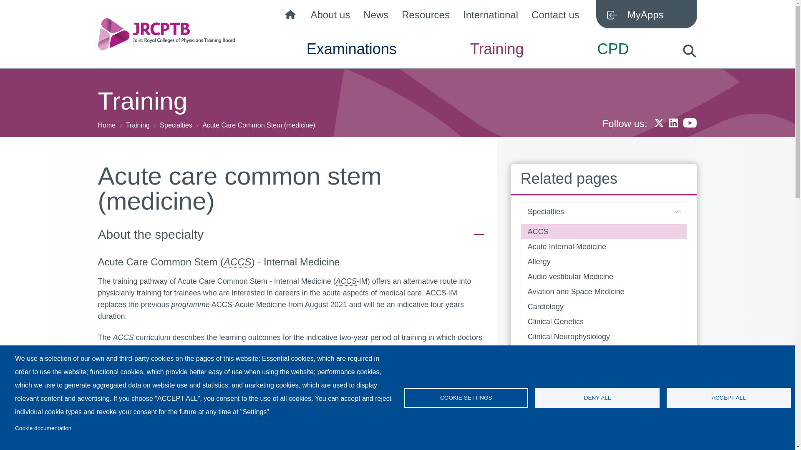 The width and height of the screenshot is (801, 450). What do you see at coordinates (491, 17) in the screenshot?
I see `International` at bounding box center [491, 17].